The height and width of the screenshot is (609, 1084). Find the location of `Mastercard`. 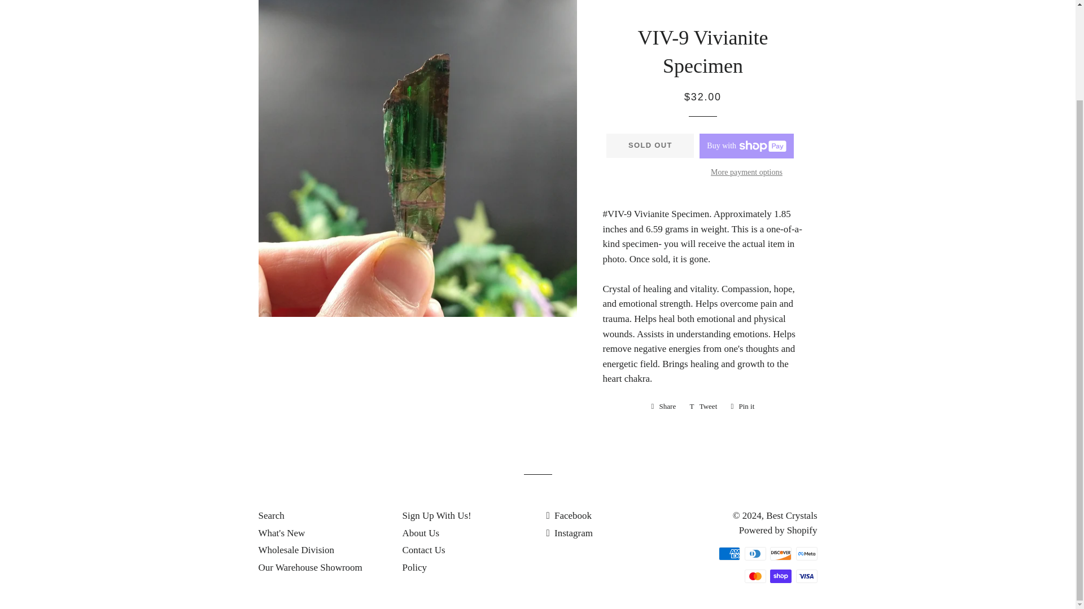

Mastercard is located at coordinates (806, 553).